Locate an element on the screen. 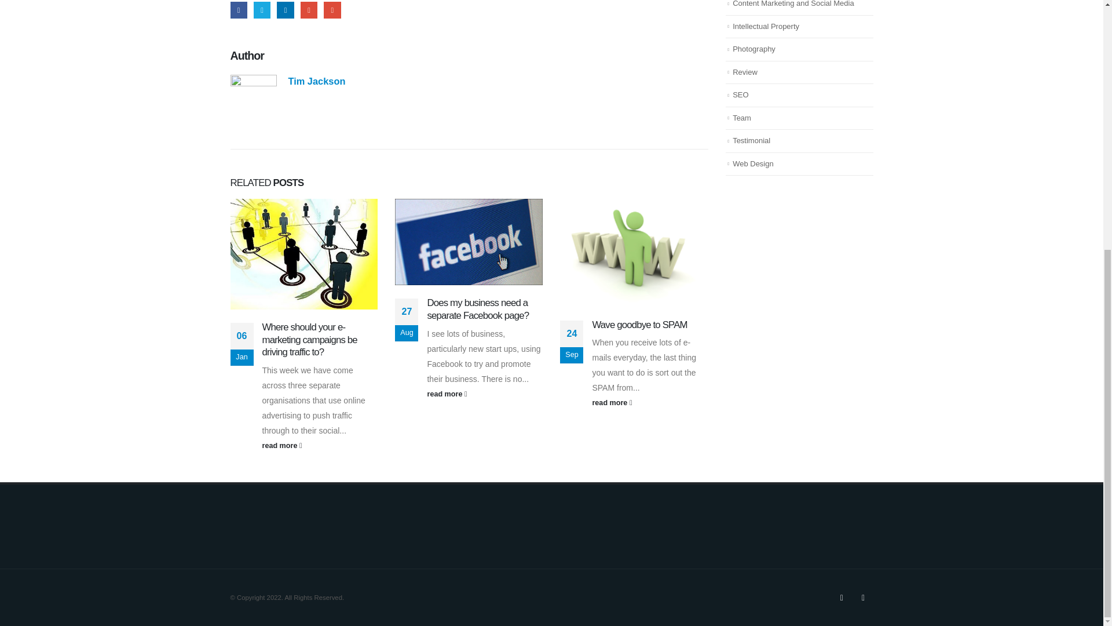 The height and width of the screenshot is (626, 1112). read more is located at coordinates (484, 394).